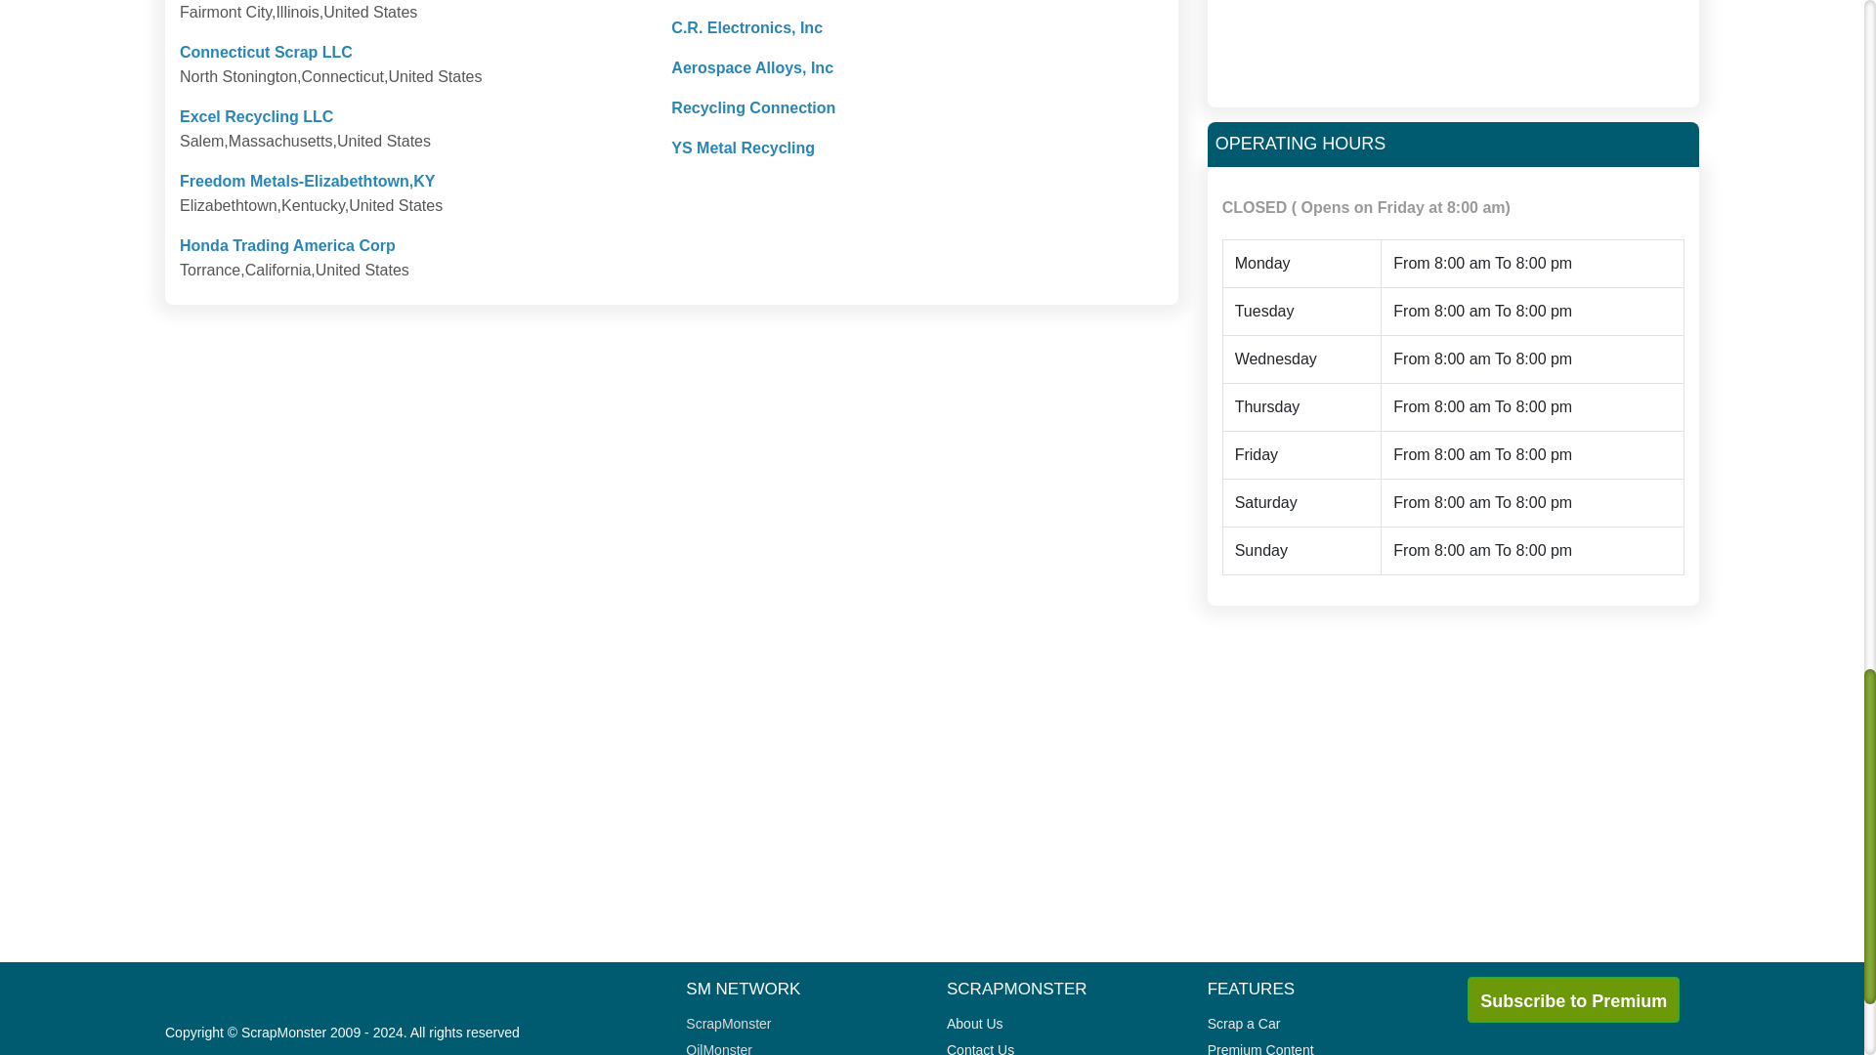  What do you see at coordinates (746, 27) in the screenshot?
I see `C.R. Electronics, Inc` at bounding box center [746, 27].